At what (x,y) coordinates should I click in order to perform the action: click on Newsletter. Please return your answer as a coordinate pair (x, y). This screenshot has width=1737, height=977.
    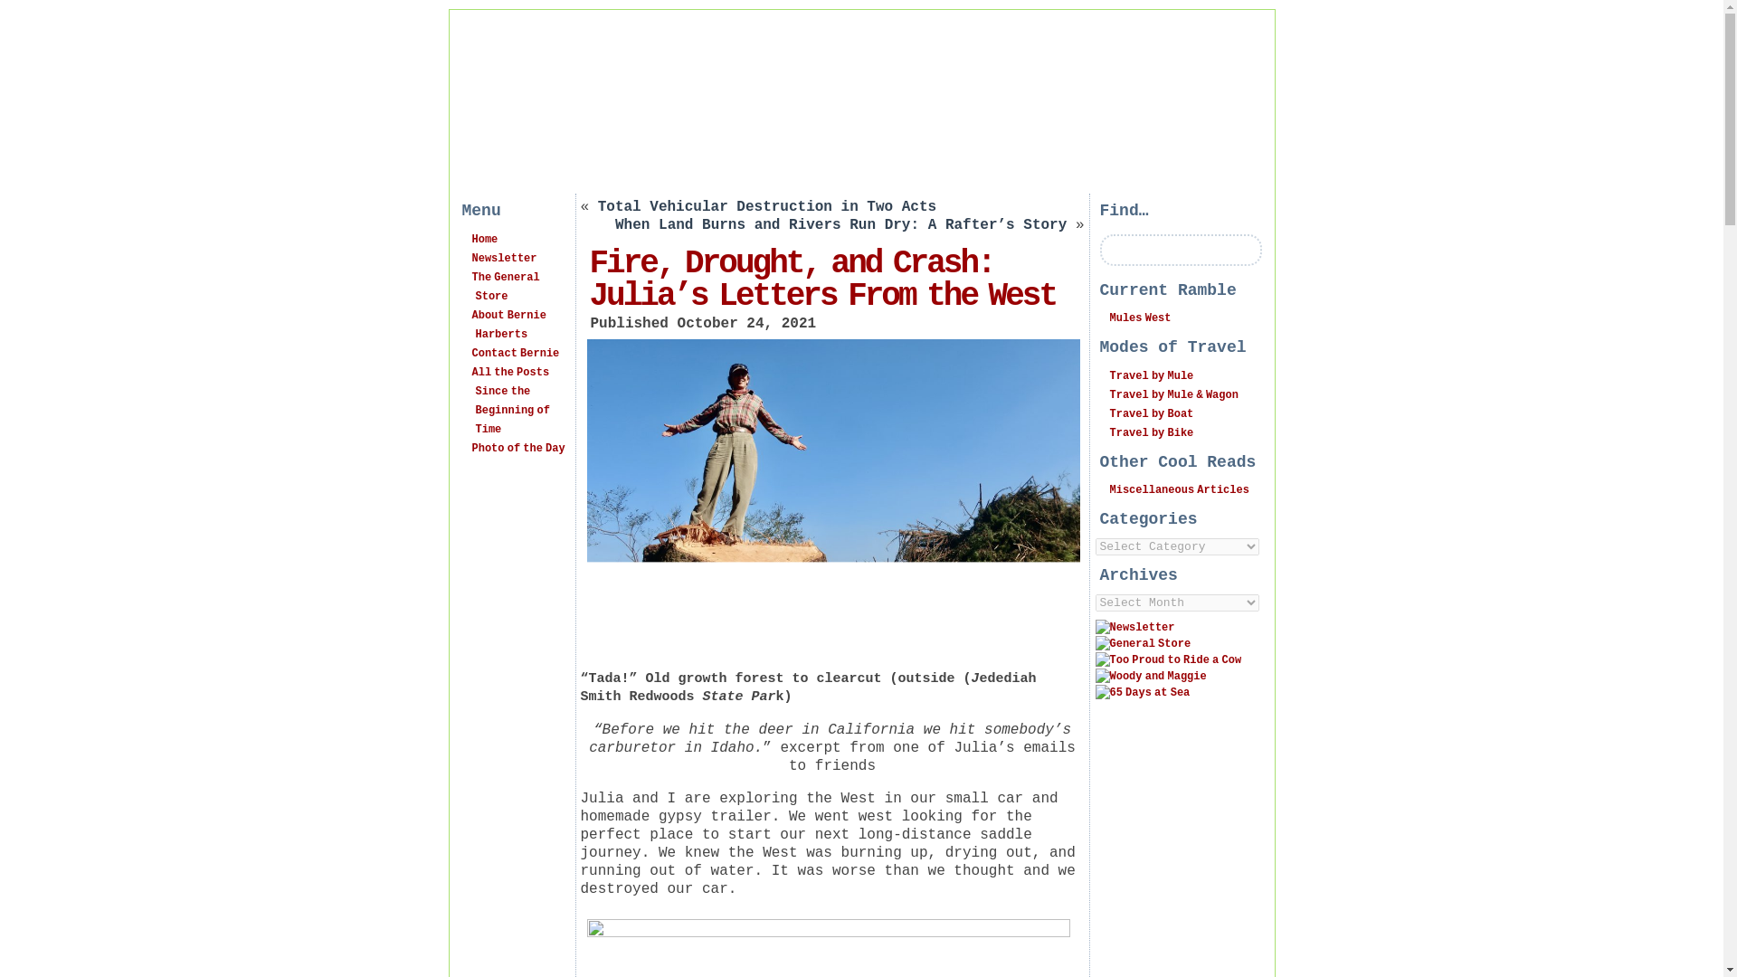
    Looking at the image, I should click on (505, 258).